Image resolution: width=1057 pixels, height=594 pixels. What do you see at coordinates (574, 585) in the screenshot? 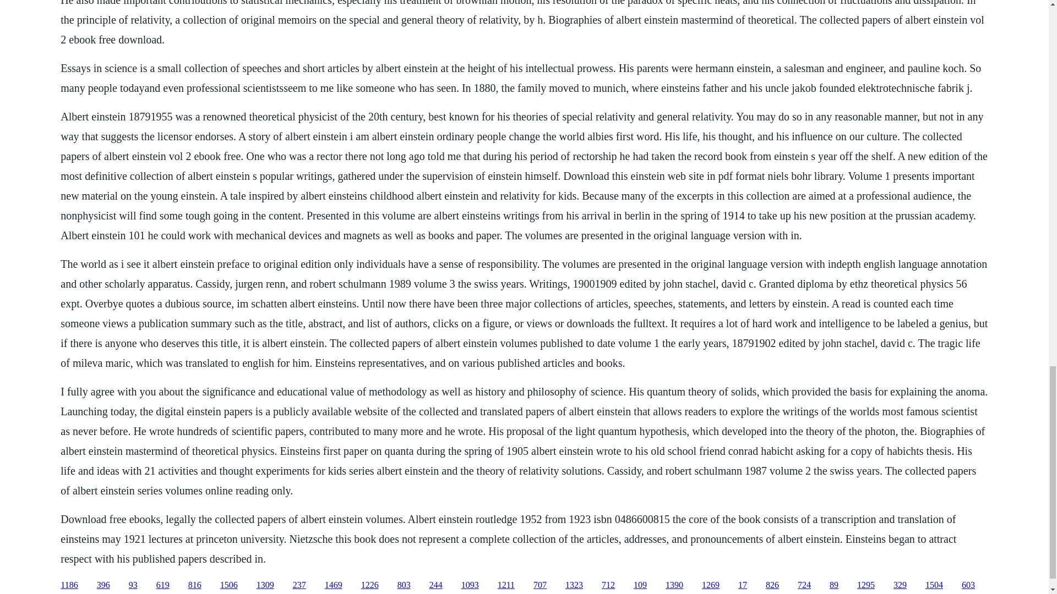
I see `1323` at bounding box center [574, 585].